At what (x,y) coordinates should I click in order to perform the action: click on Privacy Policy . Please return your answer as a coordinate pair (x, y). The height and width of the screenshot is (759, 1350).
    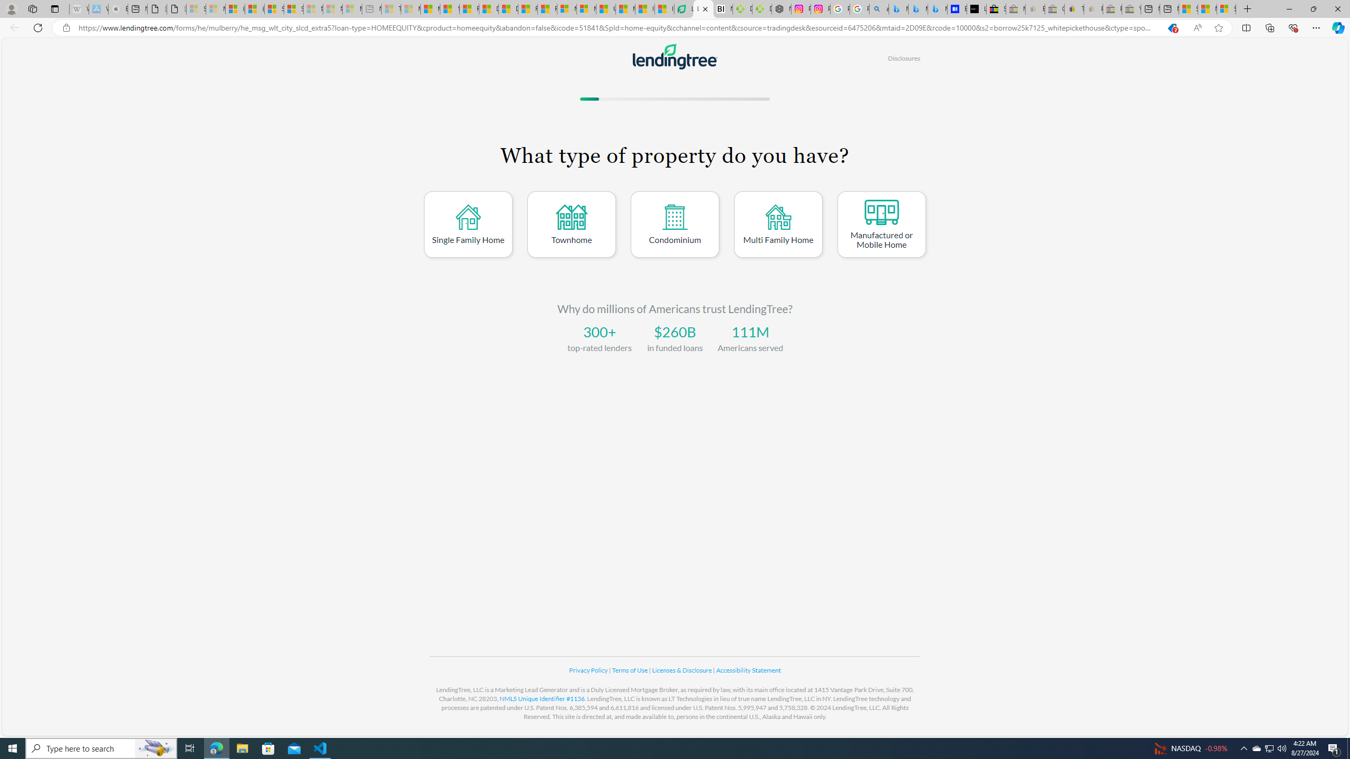
    Looking at the image, I should click on (589, 670).